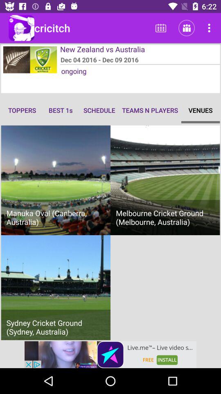 The height and width of the screenshot is (394, 221). I want to click on click discription, so click(110, 355).